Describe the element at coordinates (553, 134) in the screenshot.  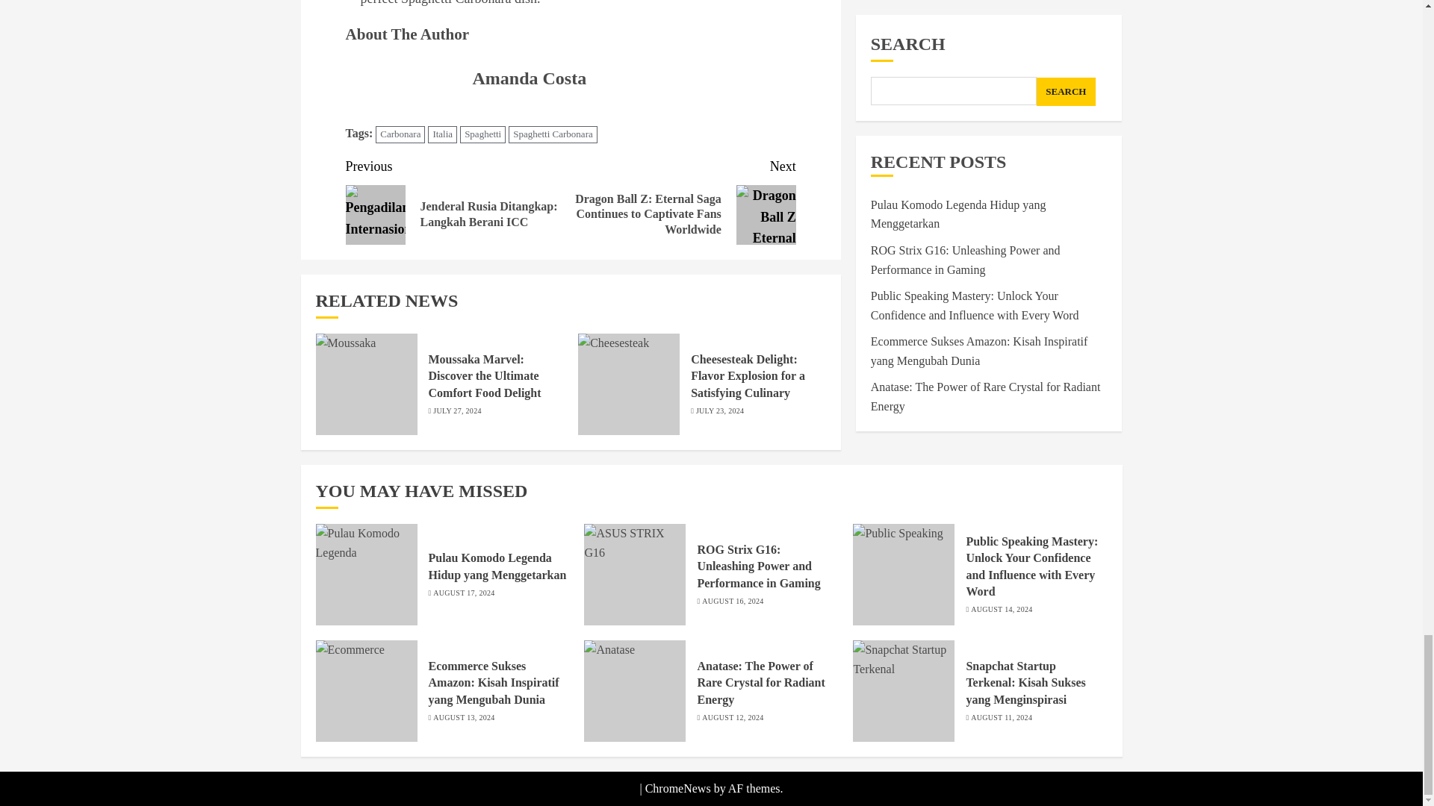
I see `Spaghetti Carbonara` at that location.